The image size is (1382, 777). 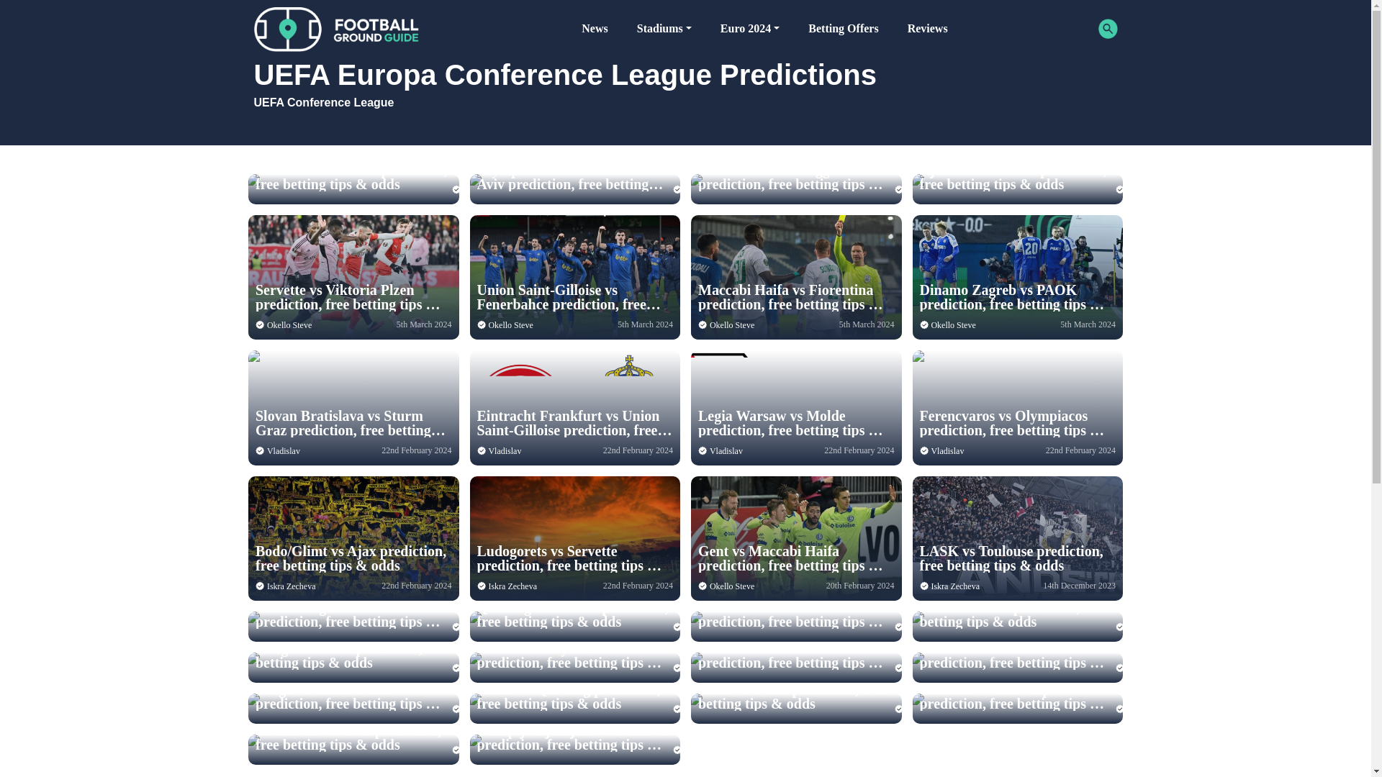 I want to click on Okello Steve, so click(x=510, y=325).